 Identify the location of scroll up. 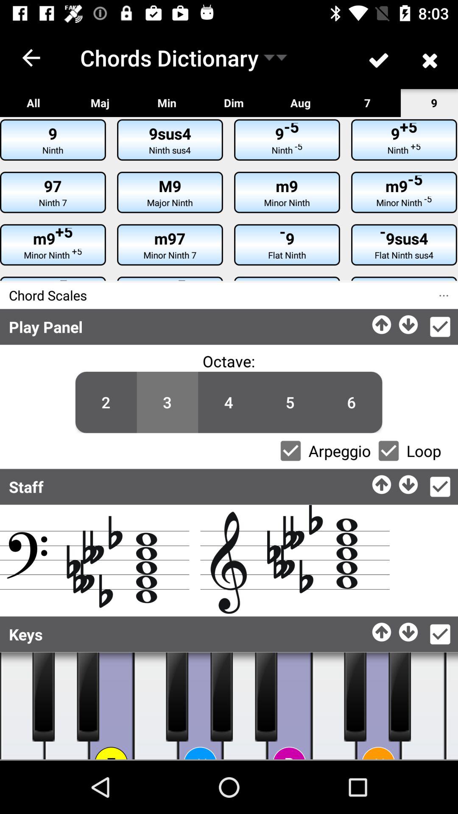
(383, 630).